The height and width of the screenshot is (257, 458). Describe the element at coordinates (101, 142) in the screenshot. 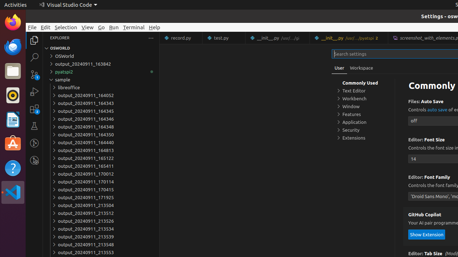

I see `output_20240911_164440` at that location.